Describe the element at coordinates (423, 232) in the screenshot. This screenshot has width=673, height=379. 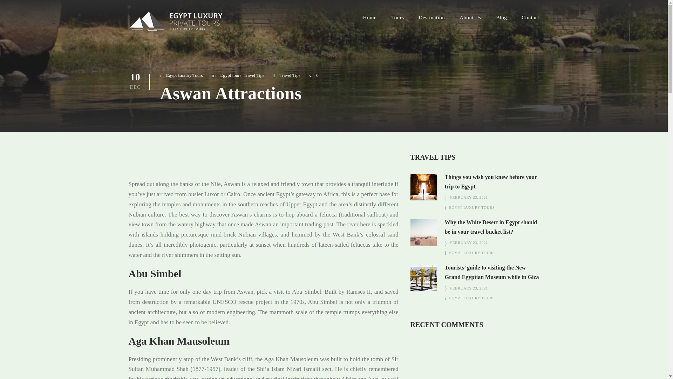
I see `122` at that location.